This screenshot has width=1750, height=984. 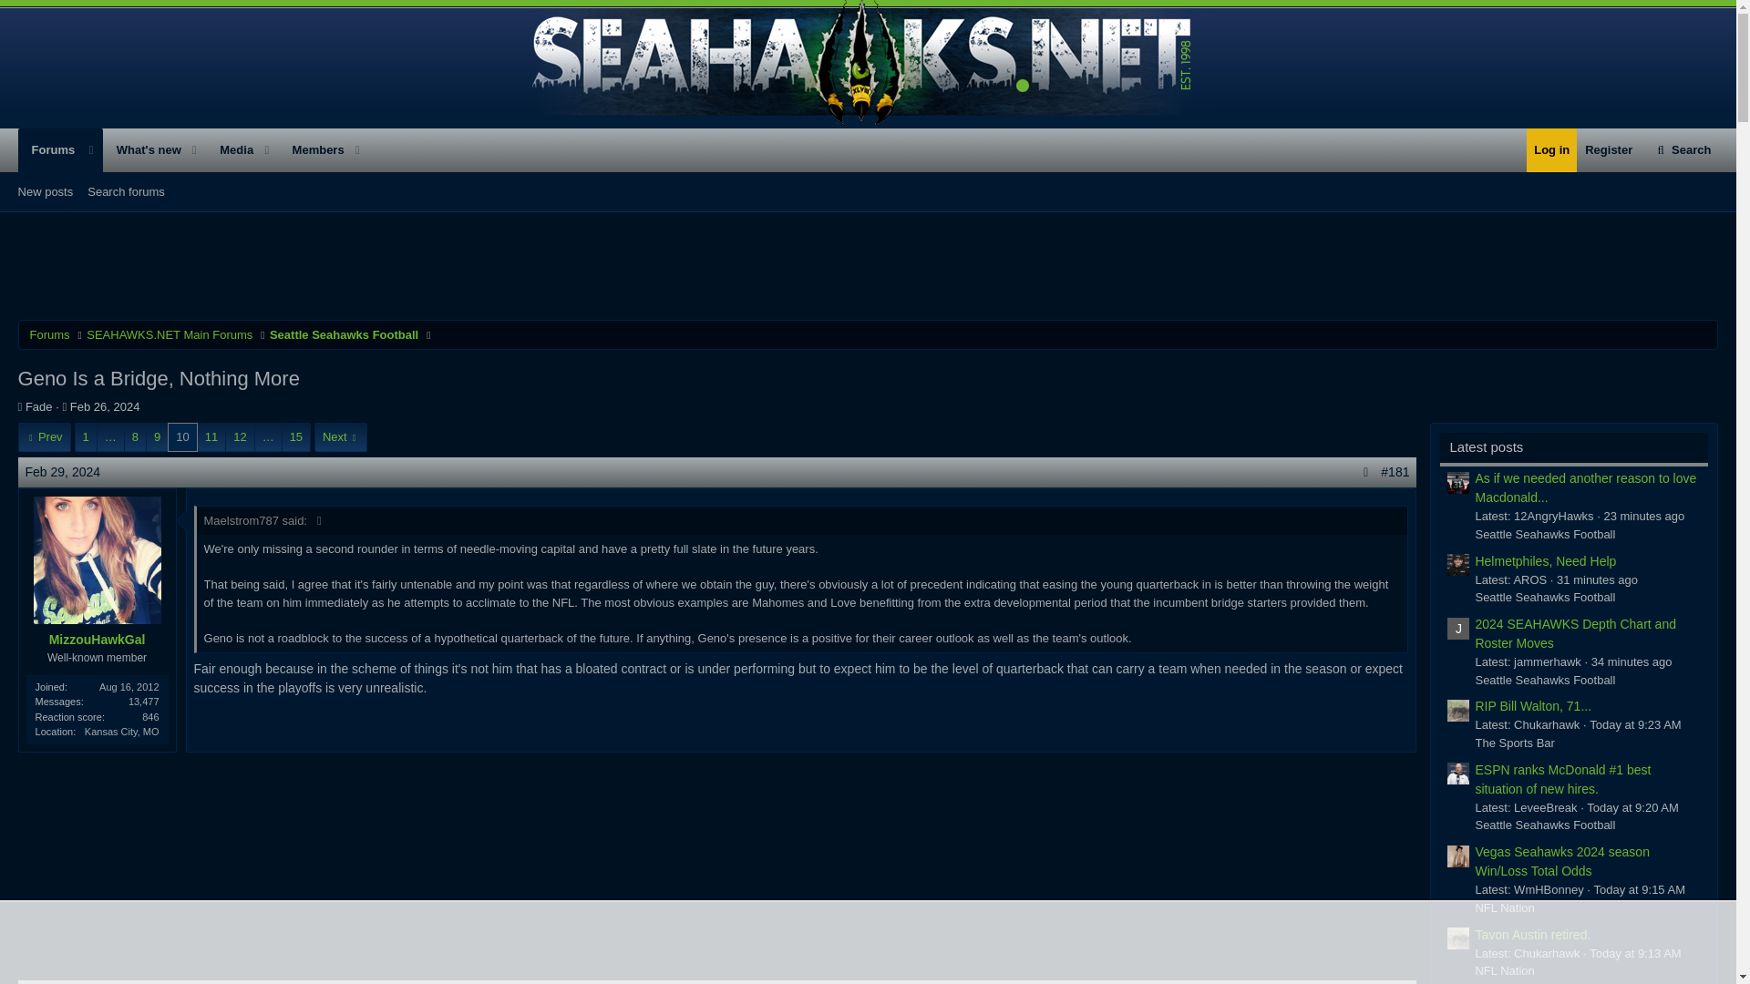 I want to click on Feb 26, 2024 at 12:47 AM, so click(x=104, y=406).